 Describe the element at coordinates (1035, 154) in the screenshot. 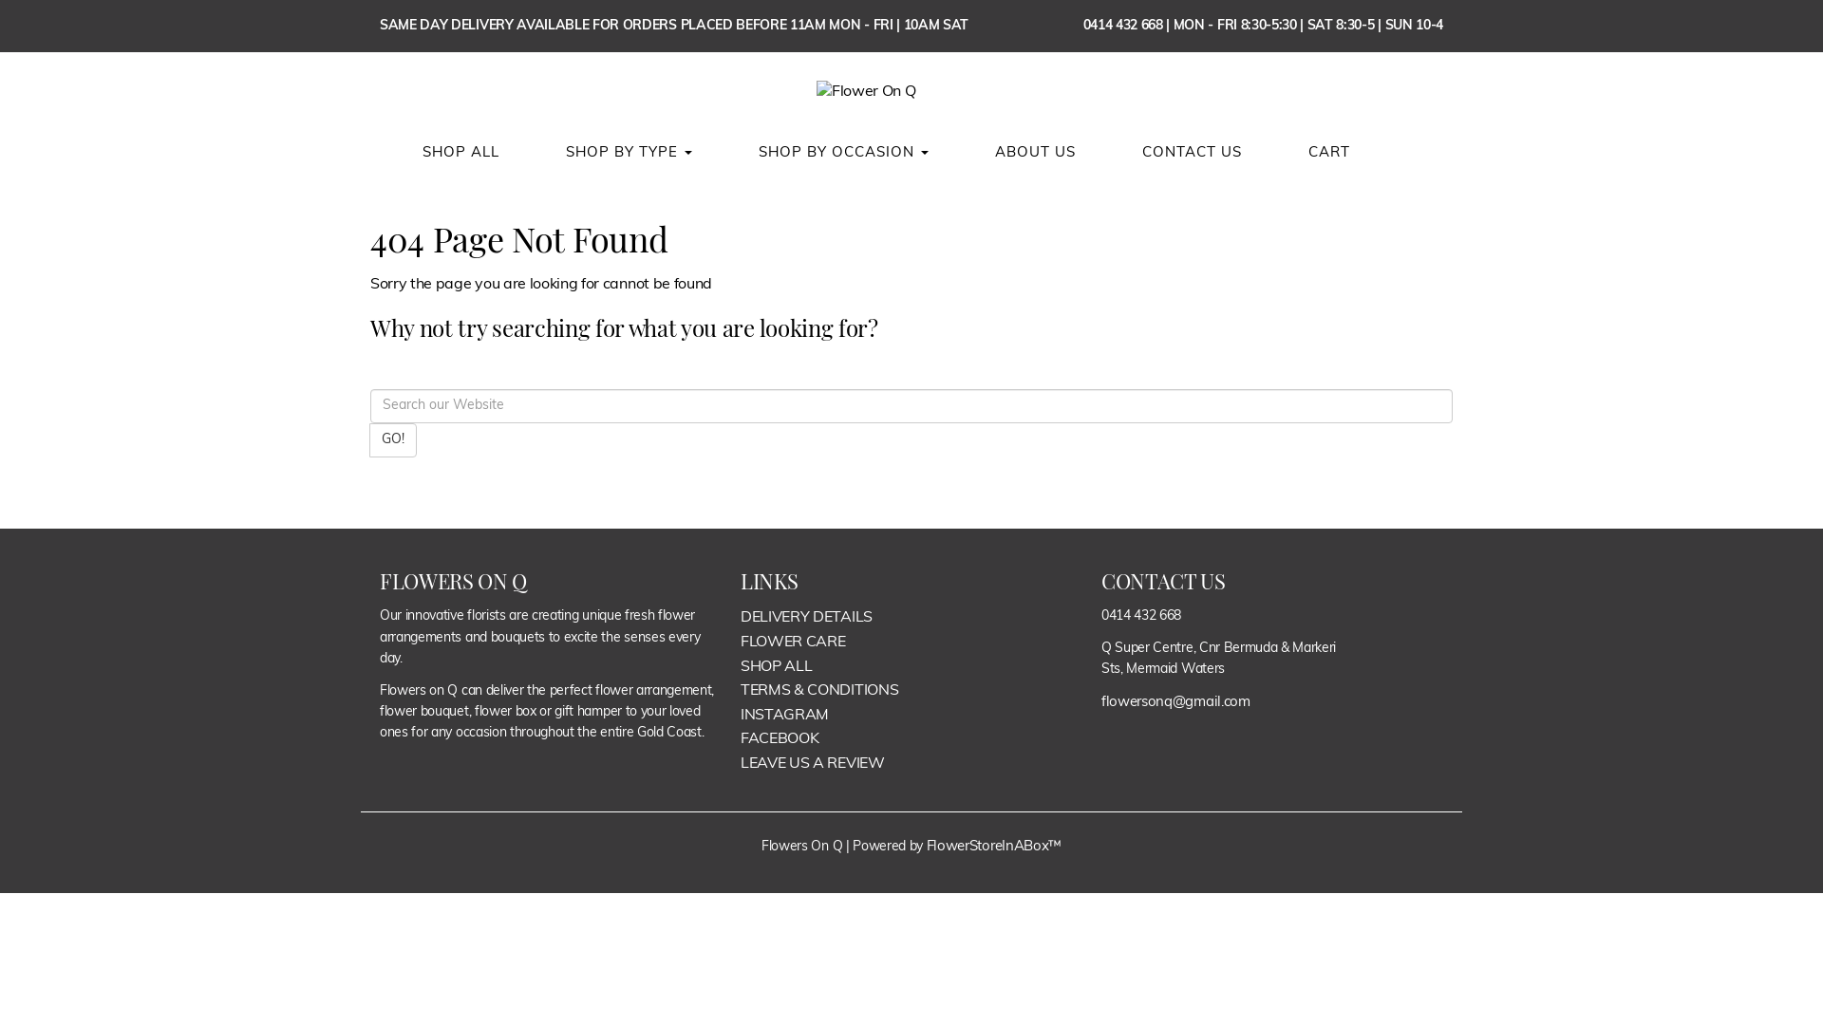

I see `ABOUT US` at that location.